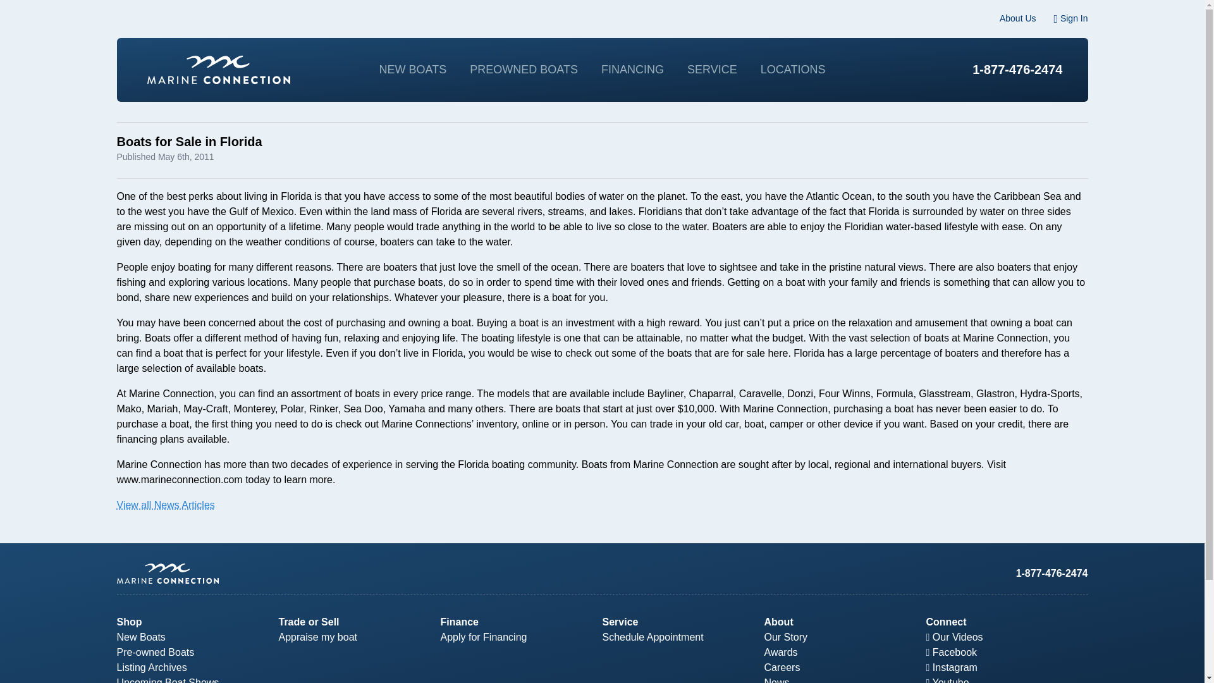 Image resolution: width=1214 pixels, height=683 pixels. I want to click on Service, so click(620, 622).